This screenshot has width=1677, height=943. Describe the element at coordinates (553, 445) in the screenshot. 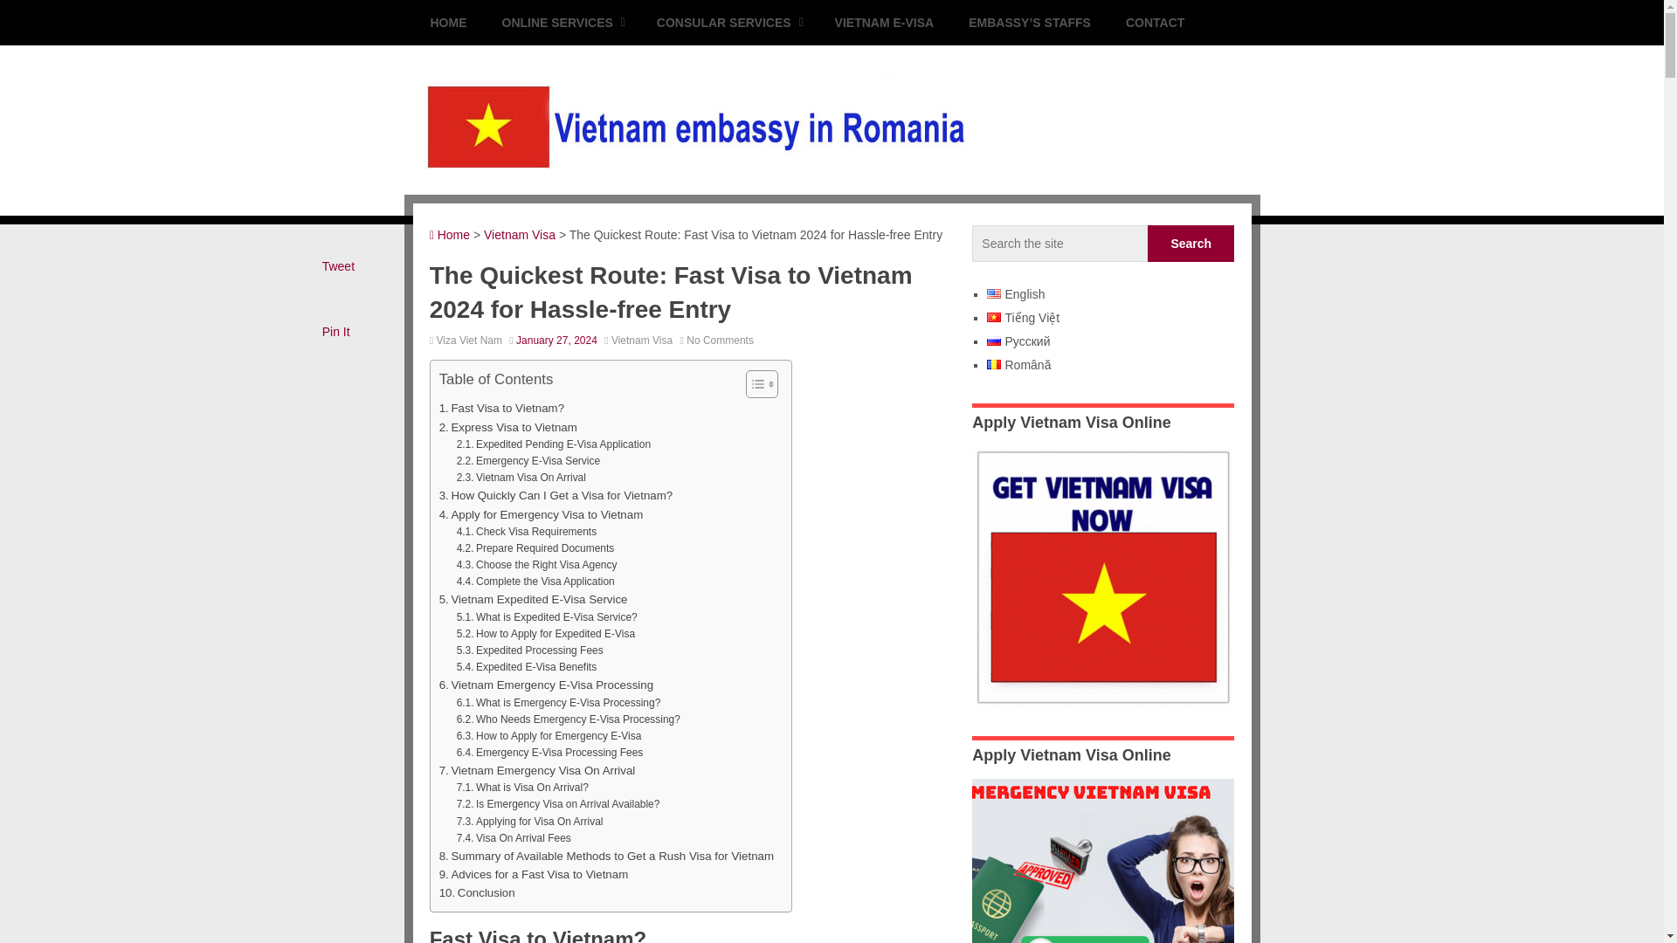

I see `Expedited Pending E-Visa Application` at that location.